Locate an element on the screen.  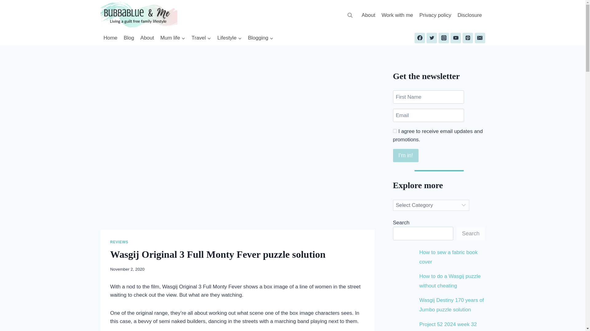
Home is located at coordinates (110, 38).